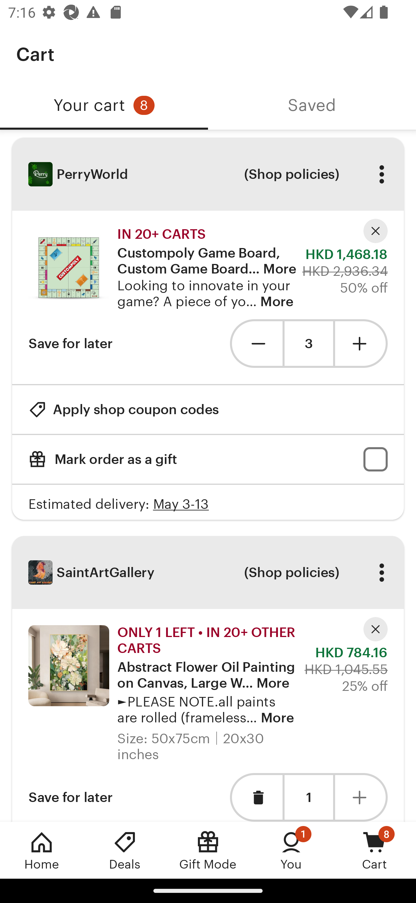  What do you see at coordinates (309, 344) in the screenshot?
I see `3` at bounding box center [309, 344].